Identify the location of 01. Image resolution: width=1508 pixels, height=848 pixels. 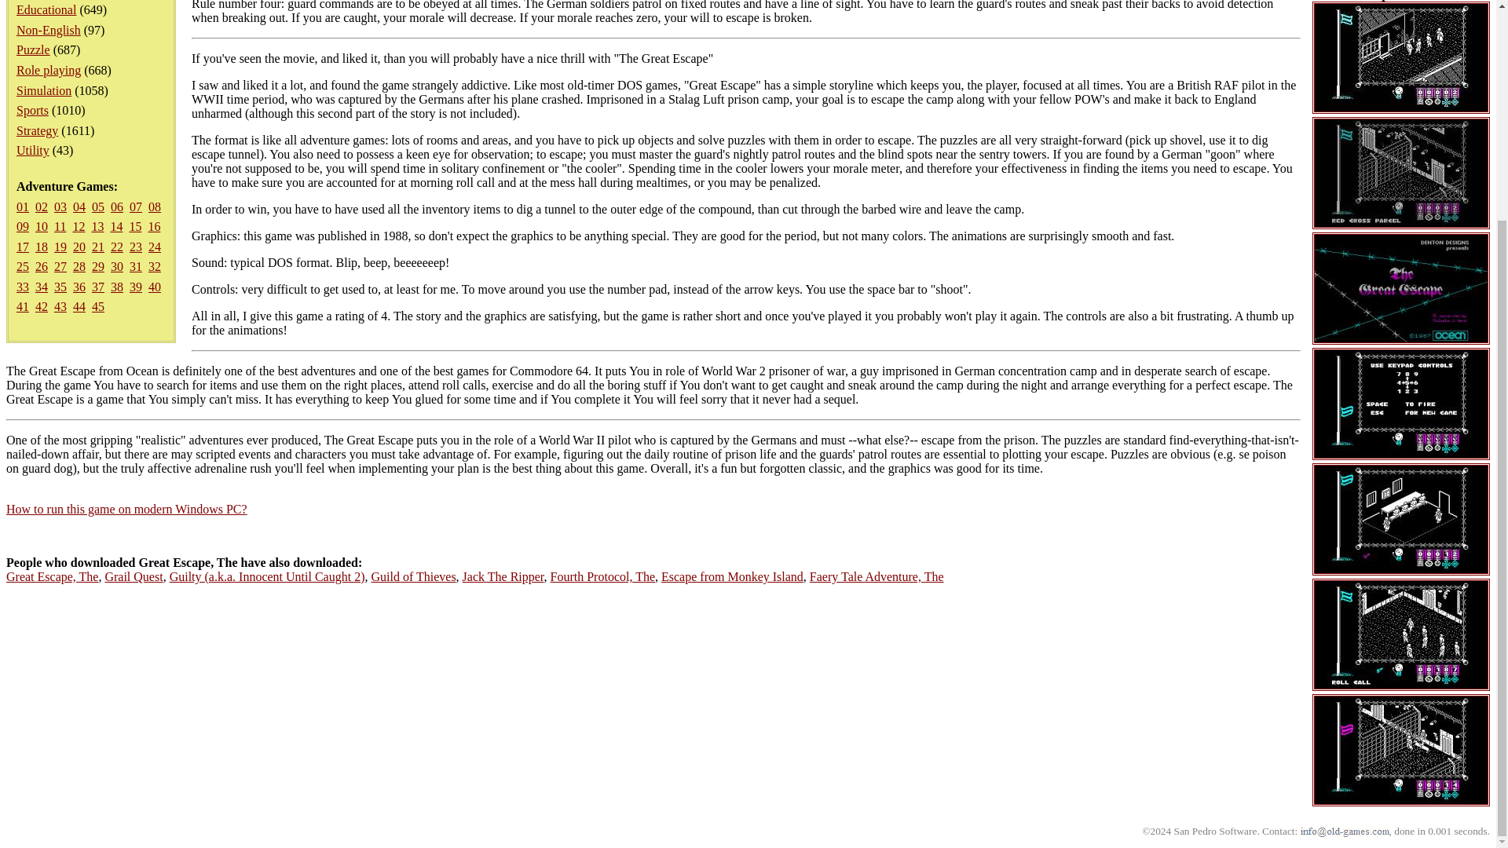
(22, 207).